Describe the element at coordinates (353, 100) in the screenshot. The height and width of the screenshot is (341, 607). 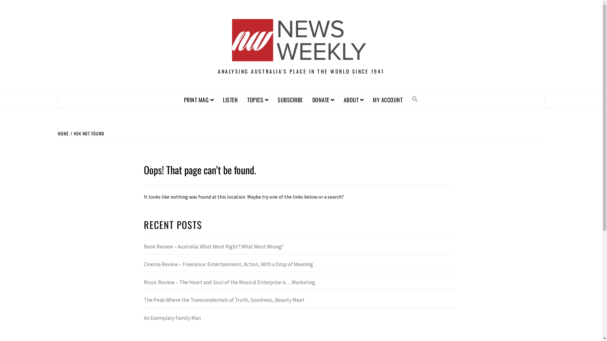
I see `ABOUT` at that location.